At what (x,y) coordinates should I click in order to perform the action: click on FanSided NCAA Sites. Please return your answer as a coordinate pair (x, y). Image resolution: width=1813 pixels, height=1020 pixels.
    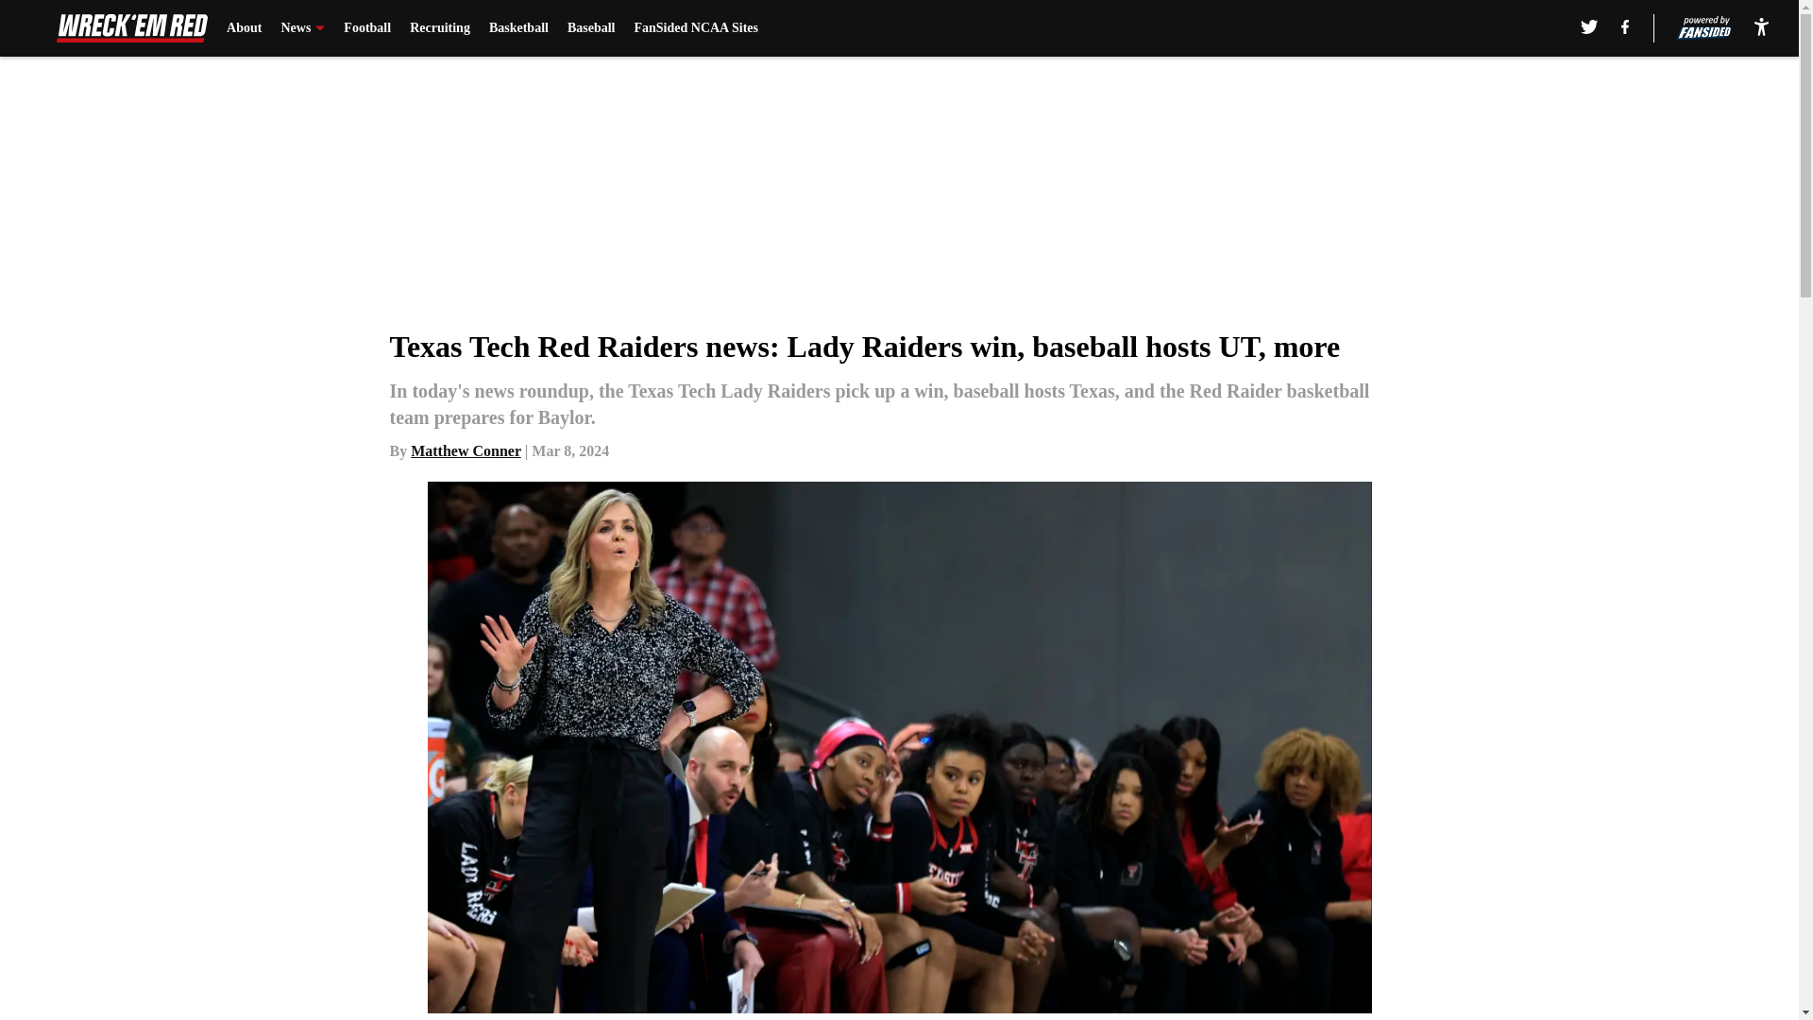
    Looking at the image, I should click on (695, 28).